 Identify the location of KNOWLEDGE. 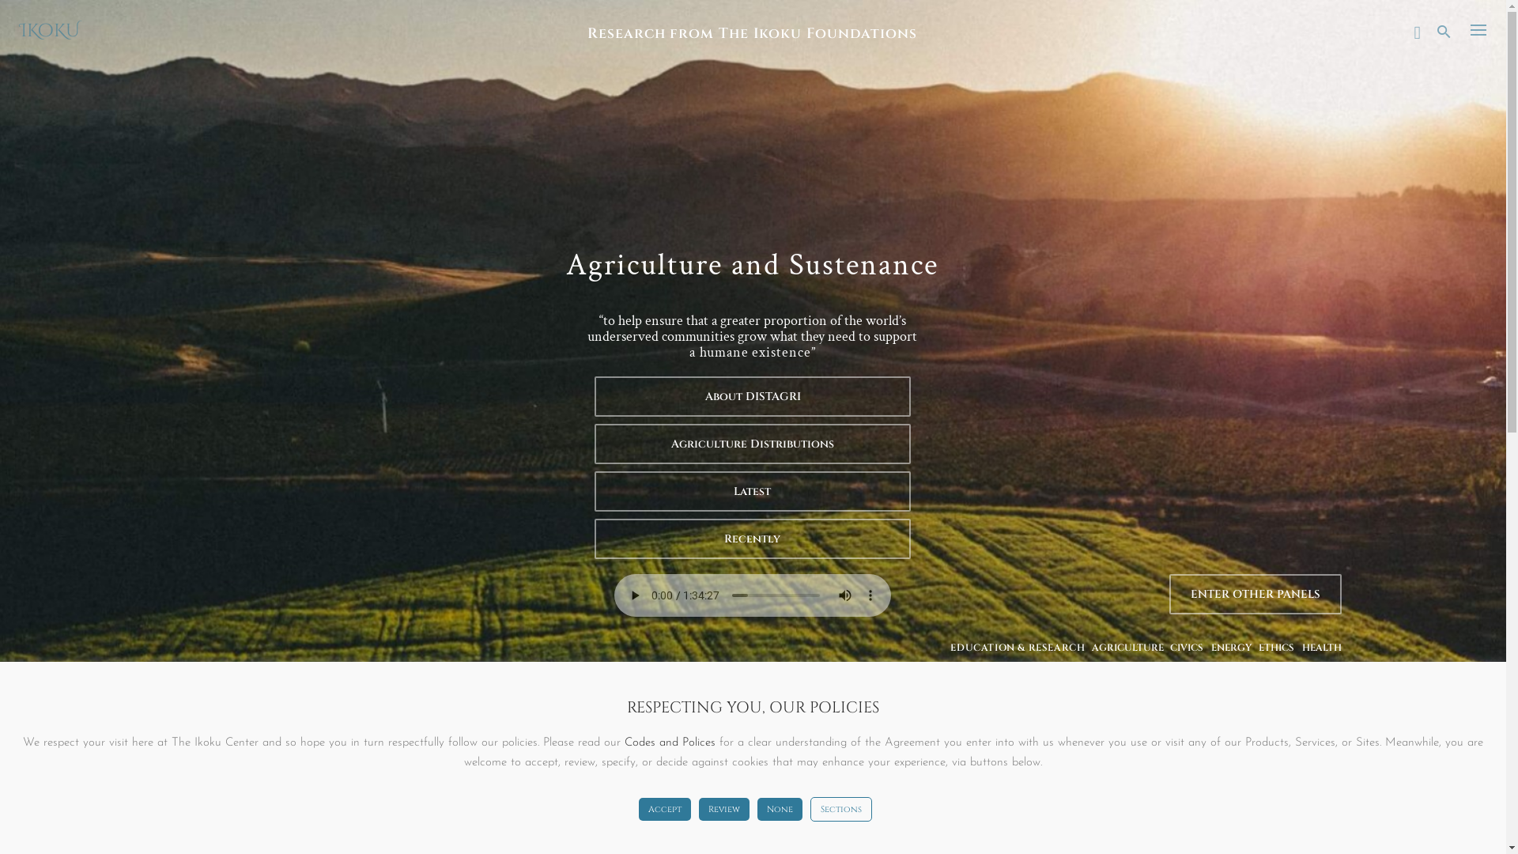
(1171, 671).